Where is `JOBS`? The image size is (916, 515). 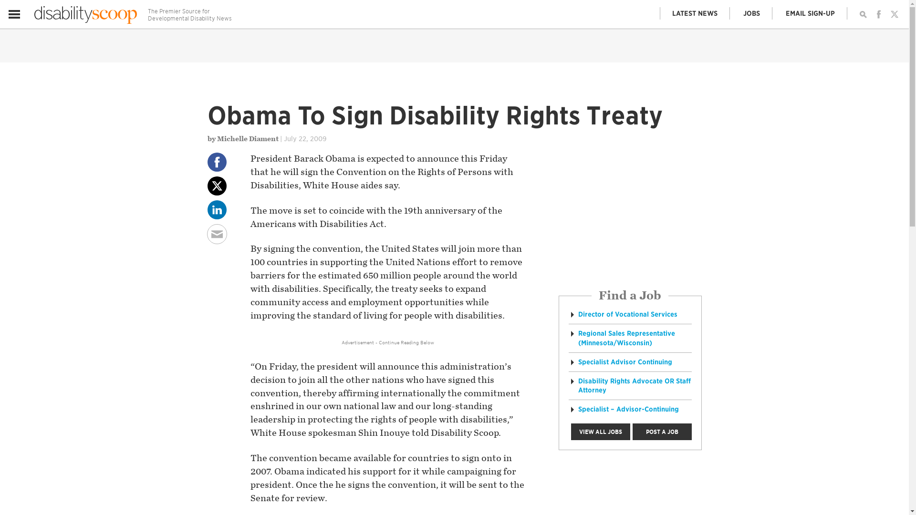 JOBS is located at coordinates (751, 13).